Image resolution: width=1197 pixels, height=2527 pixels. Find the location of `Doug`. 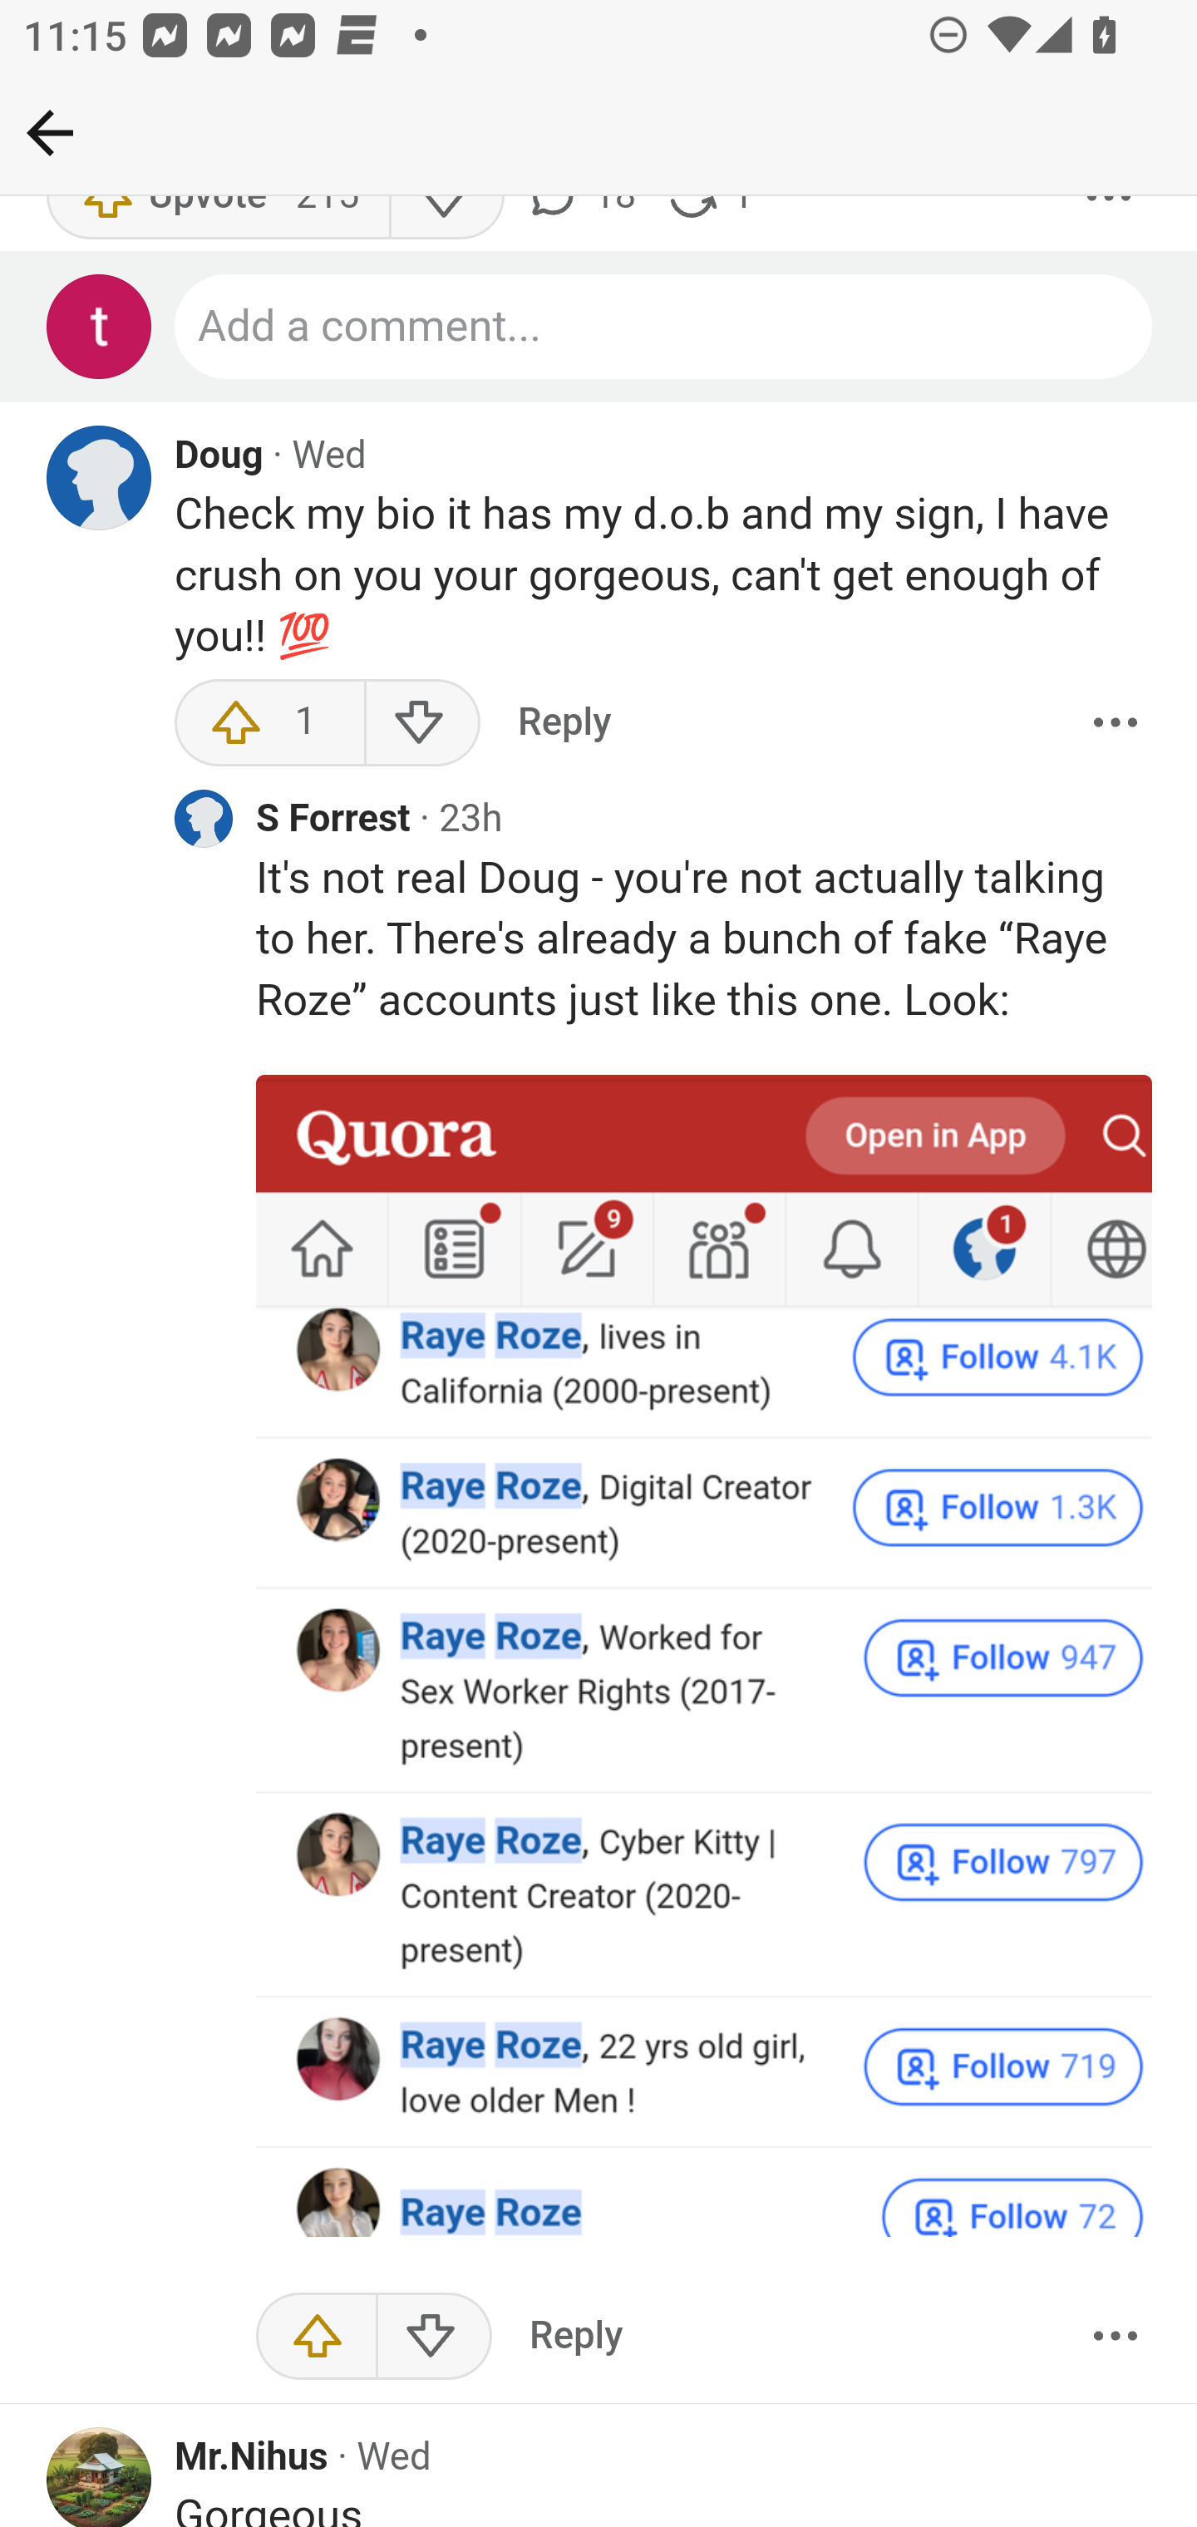

Doug is located at coordinates (219, 458).